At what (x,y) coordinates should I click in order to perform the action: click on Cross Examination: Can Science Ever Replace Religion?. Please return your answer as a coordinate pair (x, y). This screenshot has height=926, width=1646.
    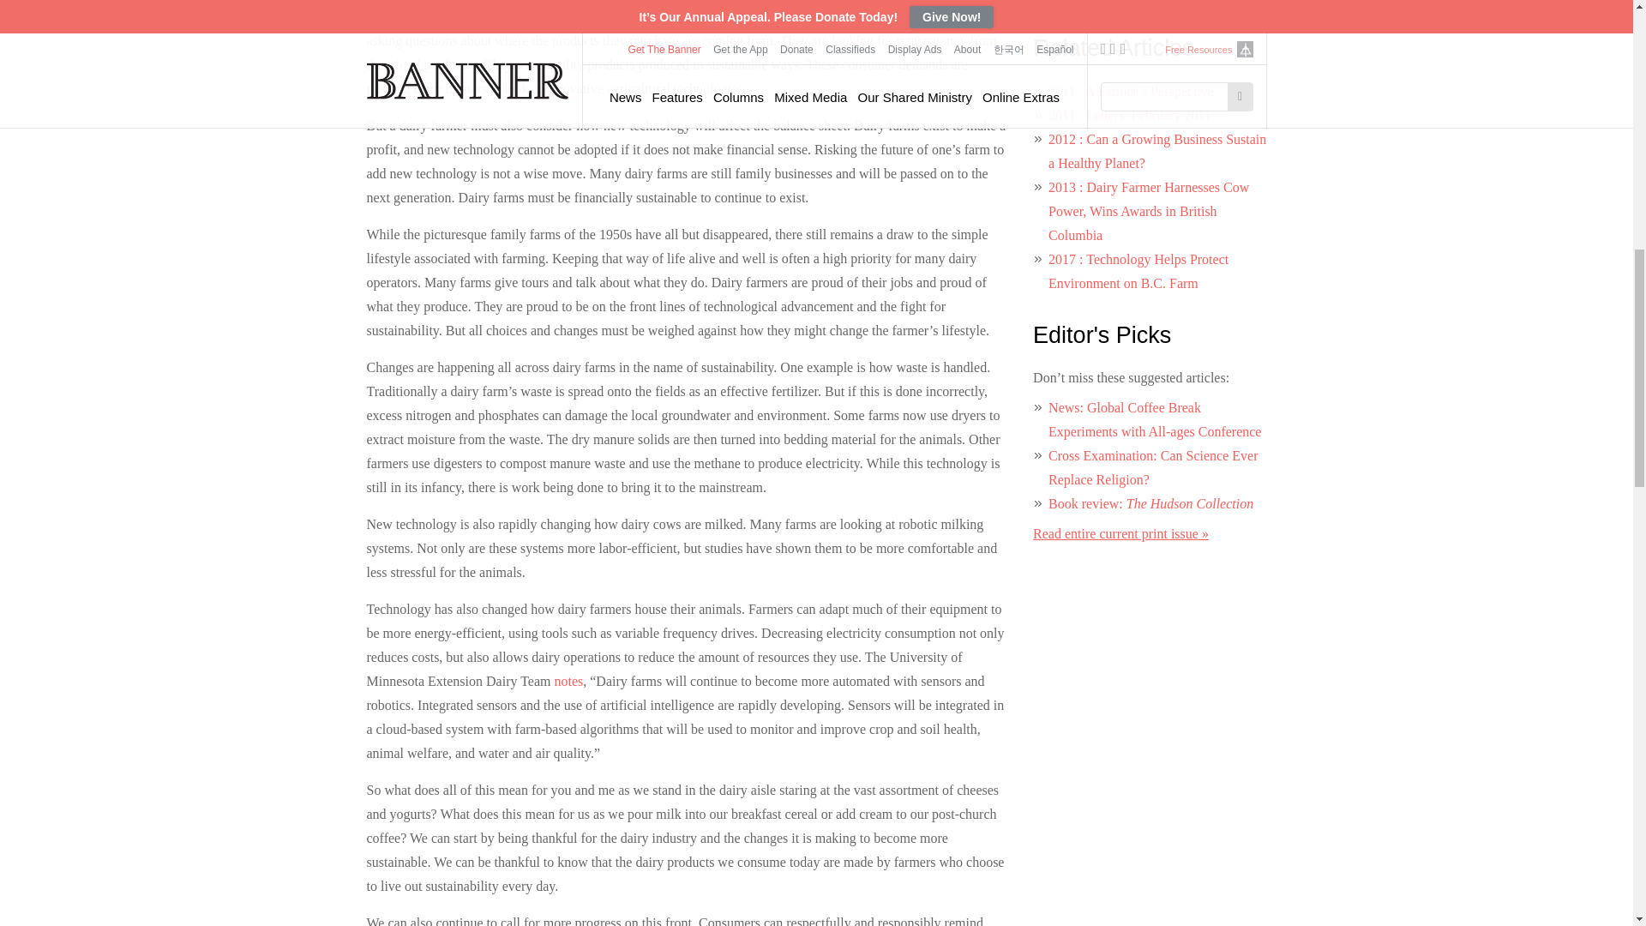
    Looking at the image, I should click on (1152, 467).